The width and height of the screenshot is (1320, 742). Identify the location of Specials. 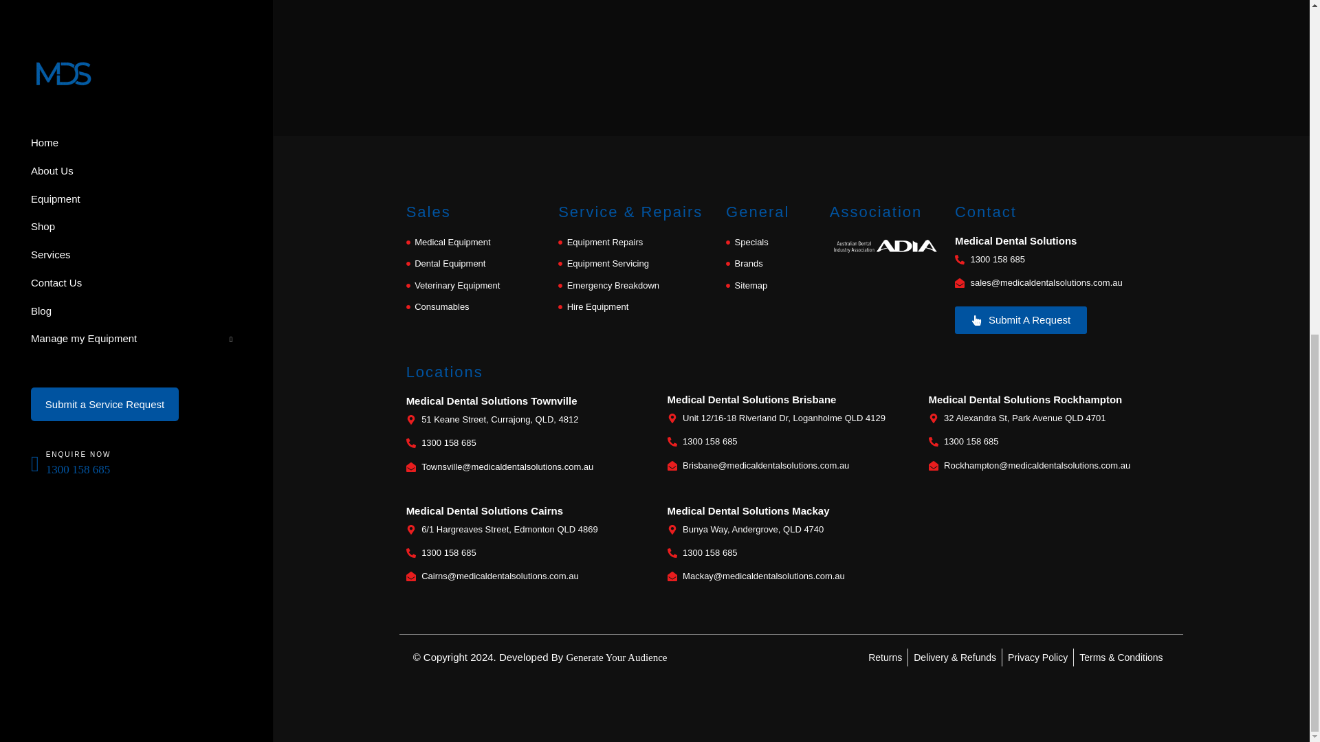
(771, 243).